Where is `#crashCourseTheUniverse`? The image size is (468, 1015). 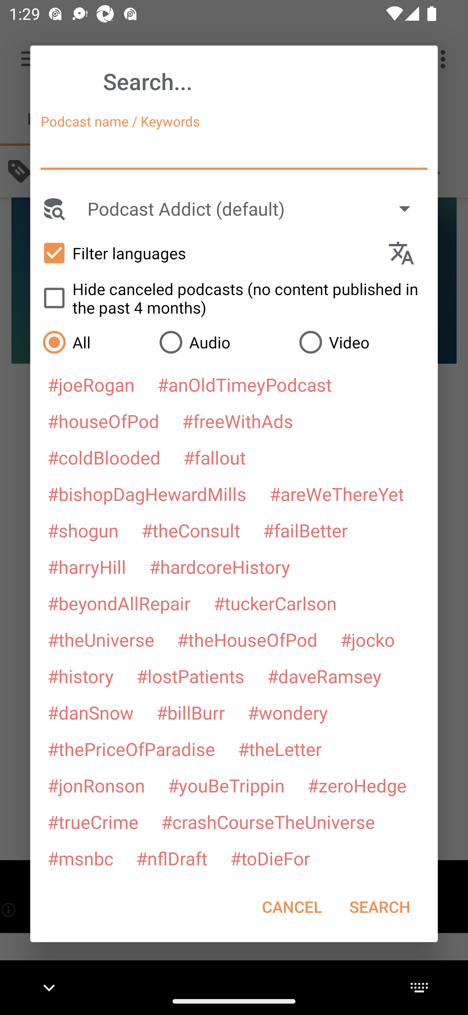
#crashCourseTheUniverse is located at coordinates (268, 821).